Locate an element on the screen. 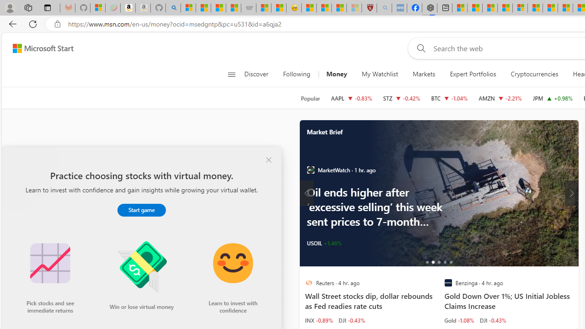  Benzinga is located at coordinates (448, 283).